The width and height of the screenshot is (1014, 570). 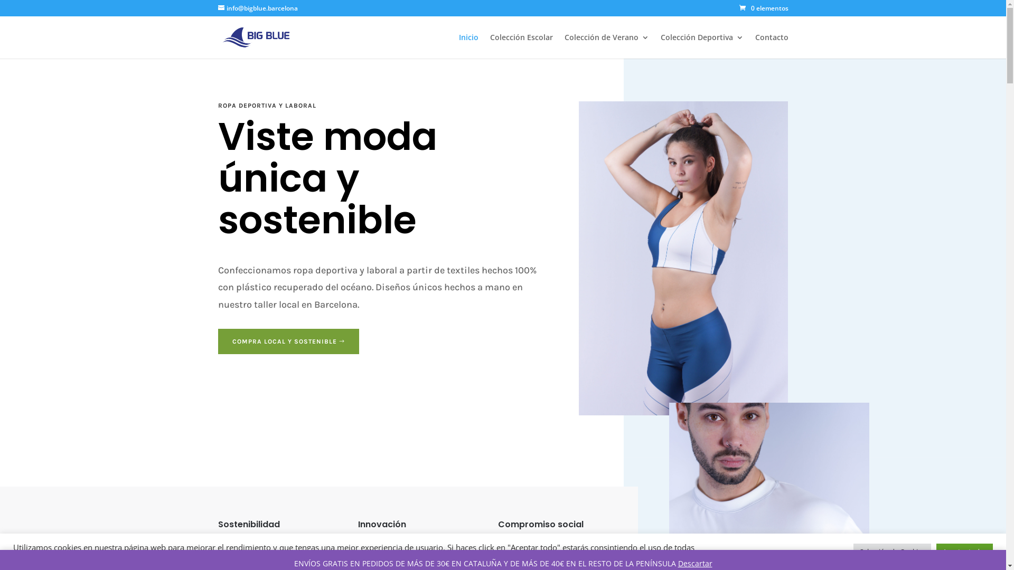 What do you see at coordinates (683, 259) in the screenshot?
I see `big blue ropa deporte` at bounding box center [683, 259].